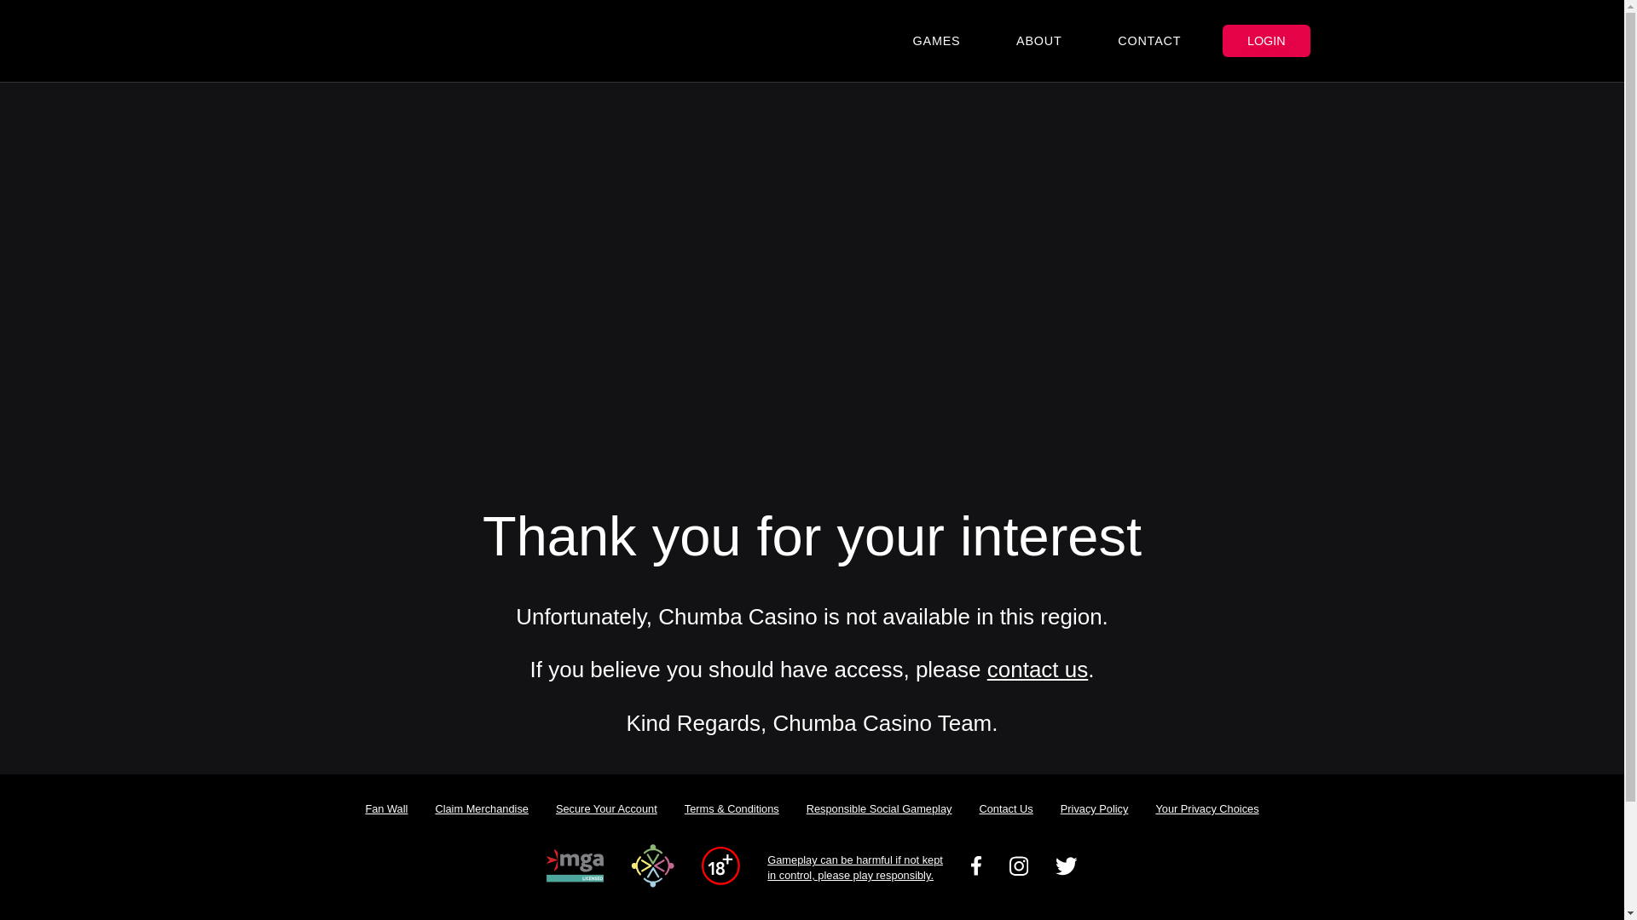 The width and height of the screenshot is (1637, 920). Describe the element at coordinates (1005, 809) in the screenshot. I see `Contact Us` at that location.